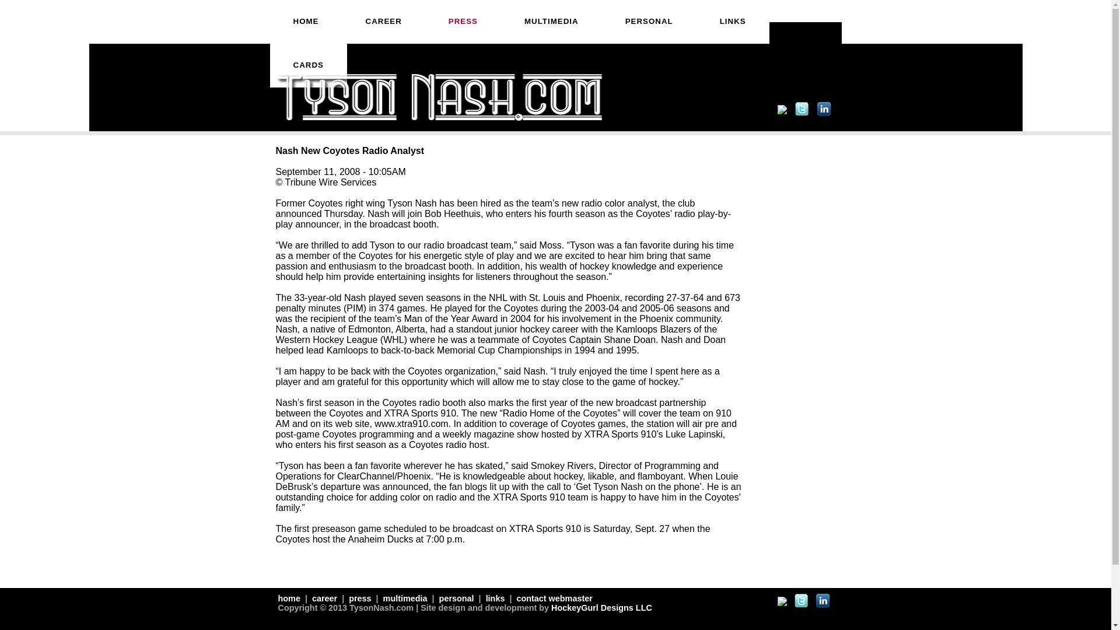 This screenshot has width=1120, height=630. What do you see at coordinates (359, 598) in the screenshot?
I see `press` at bounding box center [359, 598].